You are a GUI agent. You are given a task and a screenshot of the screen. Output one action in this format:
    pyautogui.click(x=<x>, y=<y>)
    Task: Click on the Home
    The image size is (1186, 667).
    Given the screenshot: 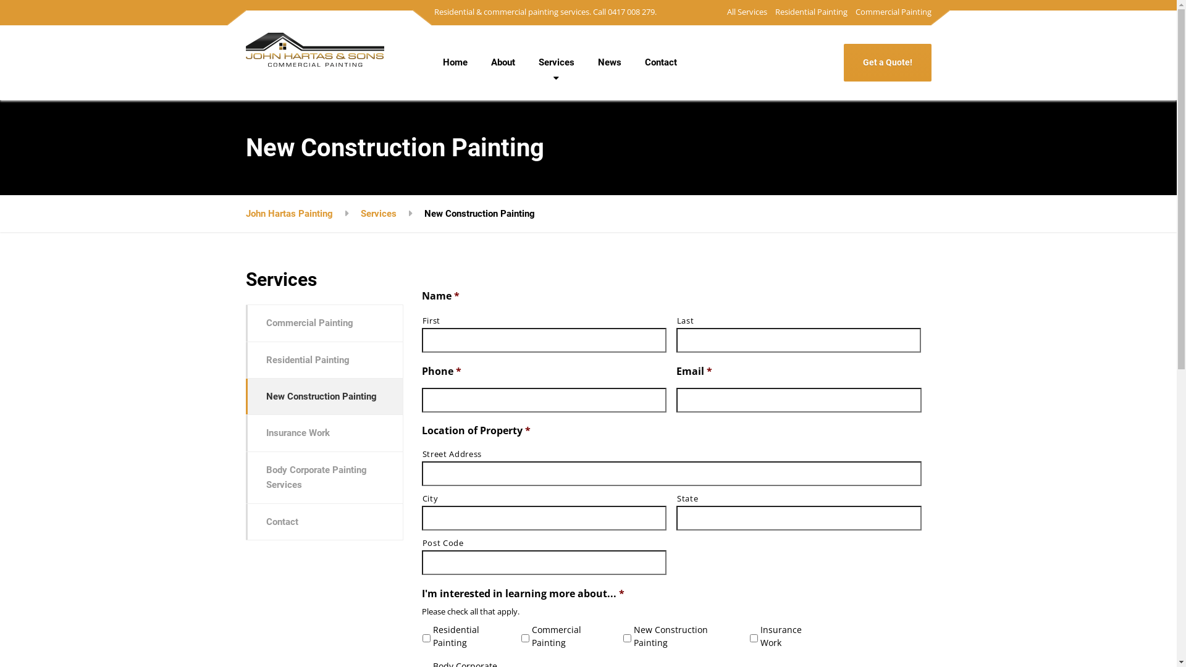 What is the action you would take?
    pyautogui.click(x=455, y=62)
    